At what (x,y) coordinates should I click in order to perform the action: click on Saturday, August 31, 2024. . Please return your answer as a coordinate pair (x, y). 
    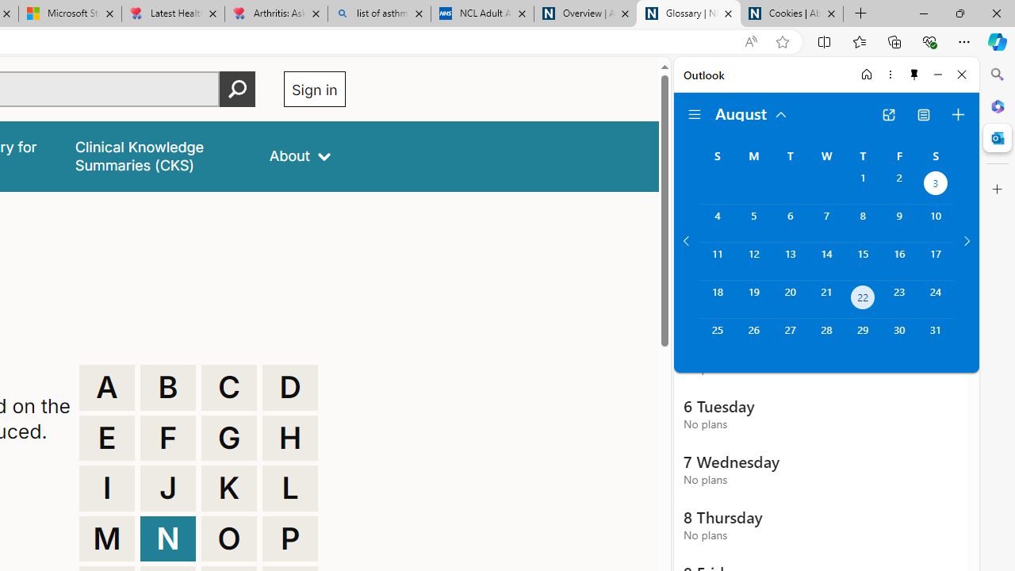
    Looking at the image, I should click on (936, 338).